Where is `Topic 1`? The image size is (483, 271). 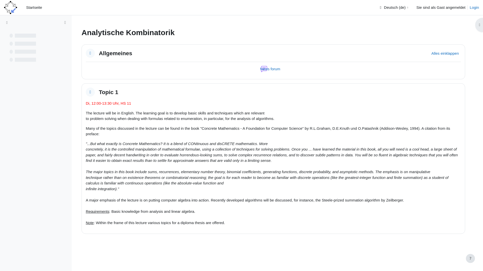 Topic 1 is located at coordinates (109, 92).